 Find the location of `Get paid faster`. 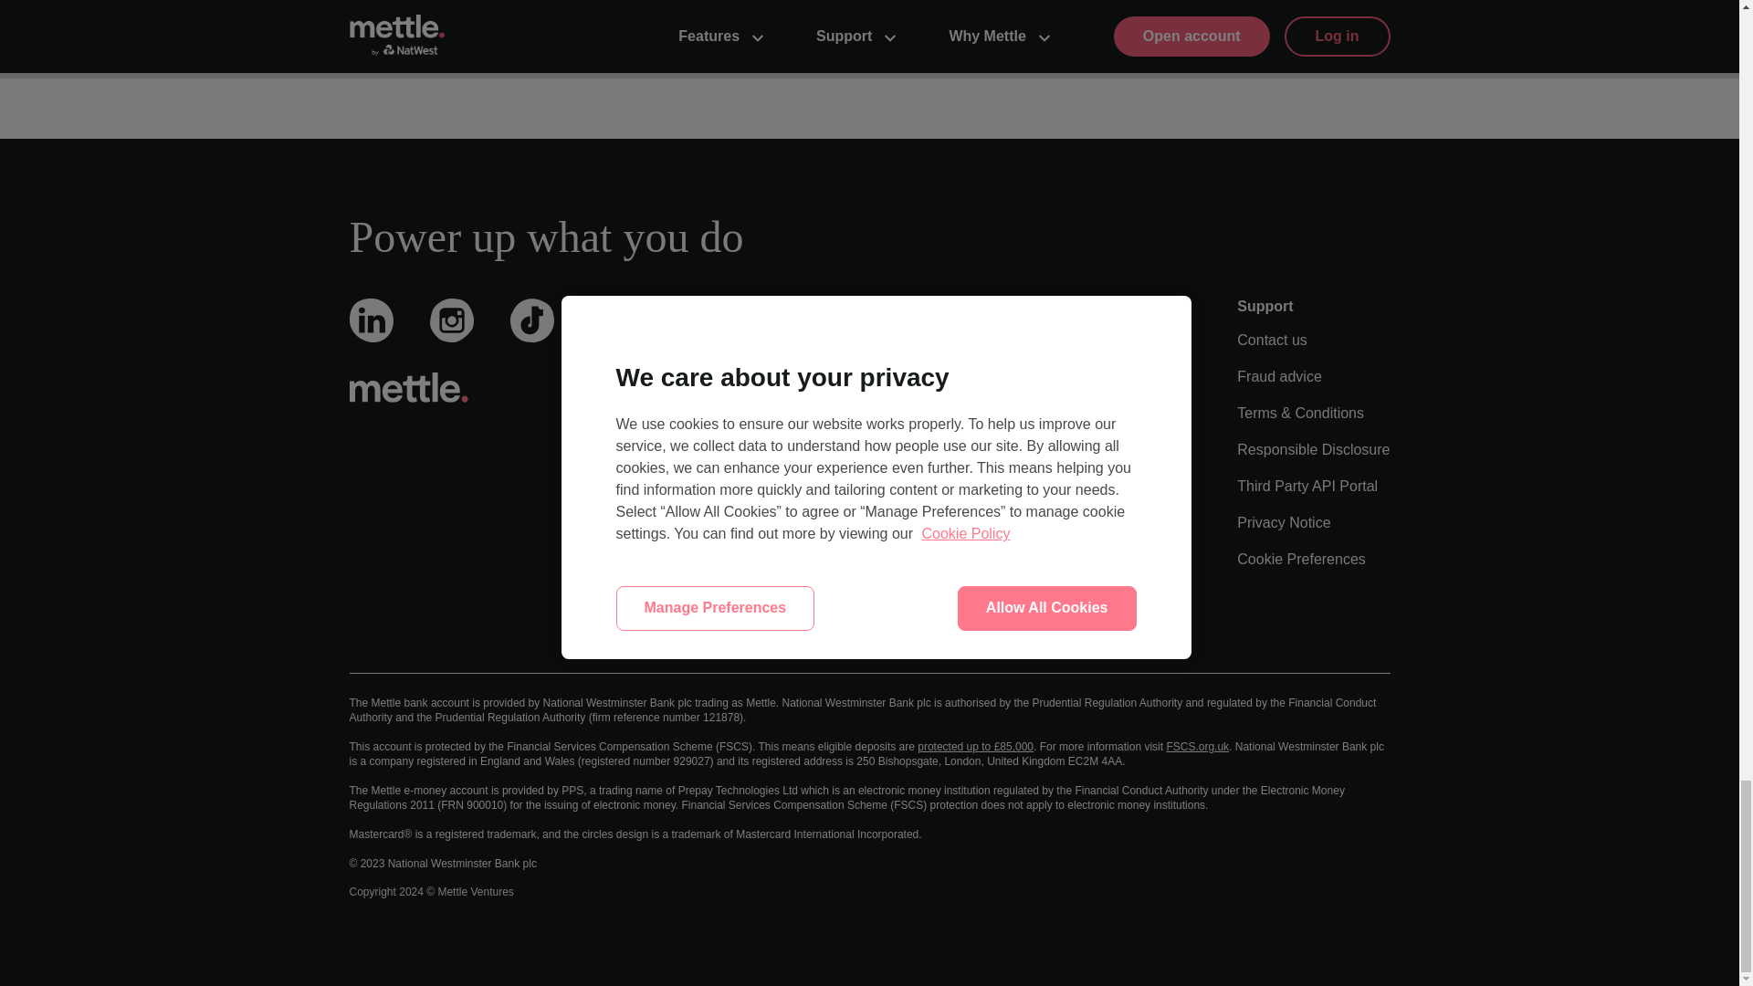

Get paid faster is located at coordinates (752, 376).